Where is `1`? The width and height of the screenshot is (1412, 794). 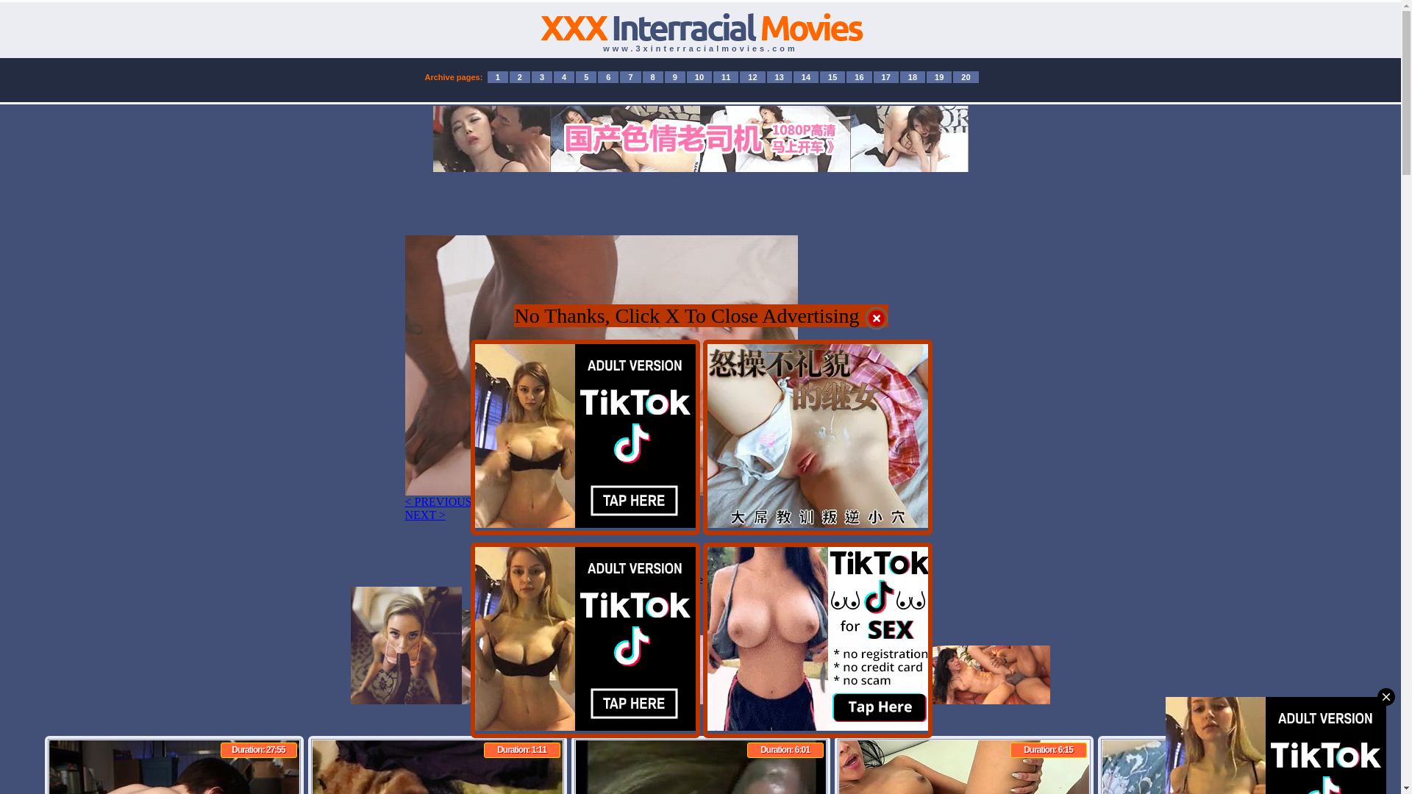
1 is located at coordinates (498, 77).